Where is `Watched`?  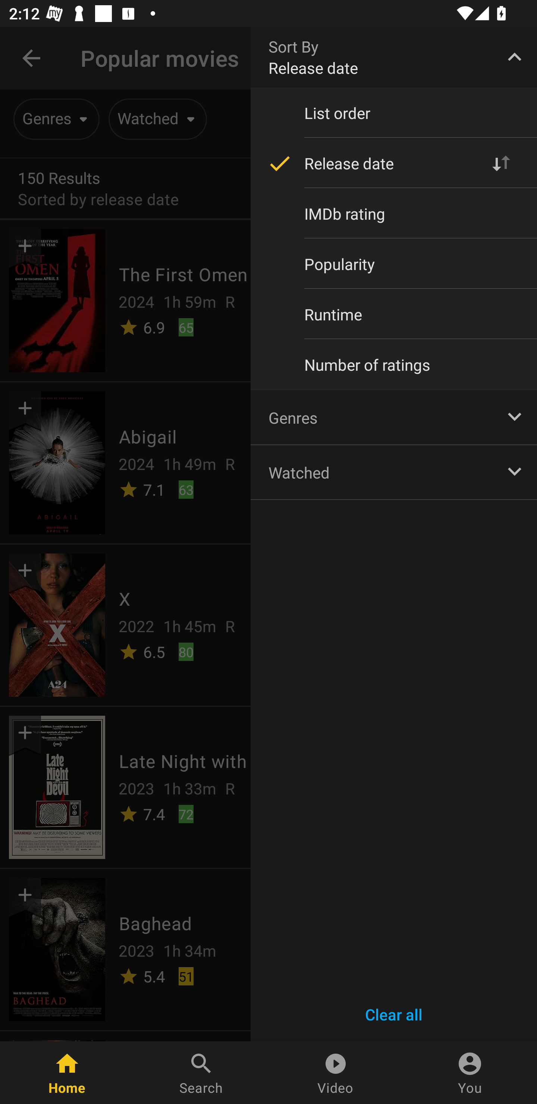 Watched is located at coordinates (394, 471).